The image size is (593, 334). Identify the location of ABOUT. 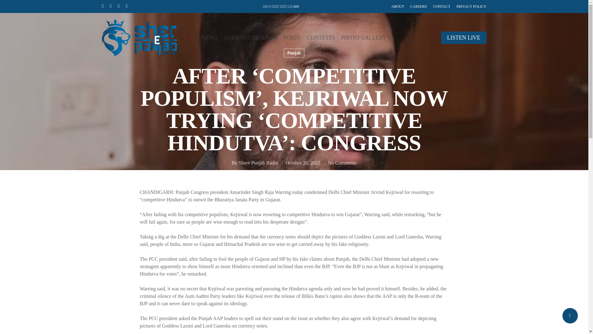
(397, 6).